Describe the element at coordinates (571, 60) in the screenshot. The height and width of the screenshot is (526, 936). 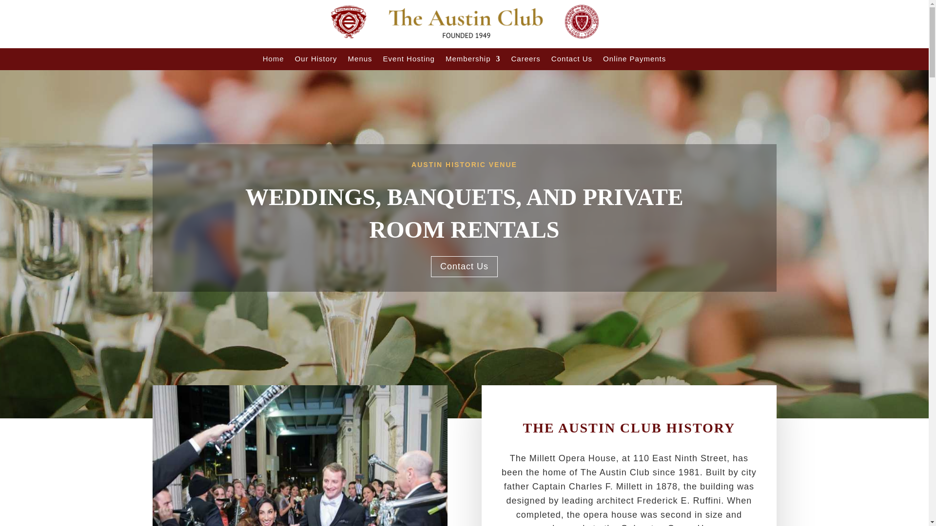
I see `Contact Us` at that location.